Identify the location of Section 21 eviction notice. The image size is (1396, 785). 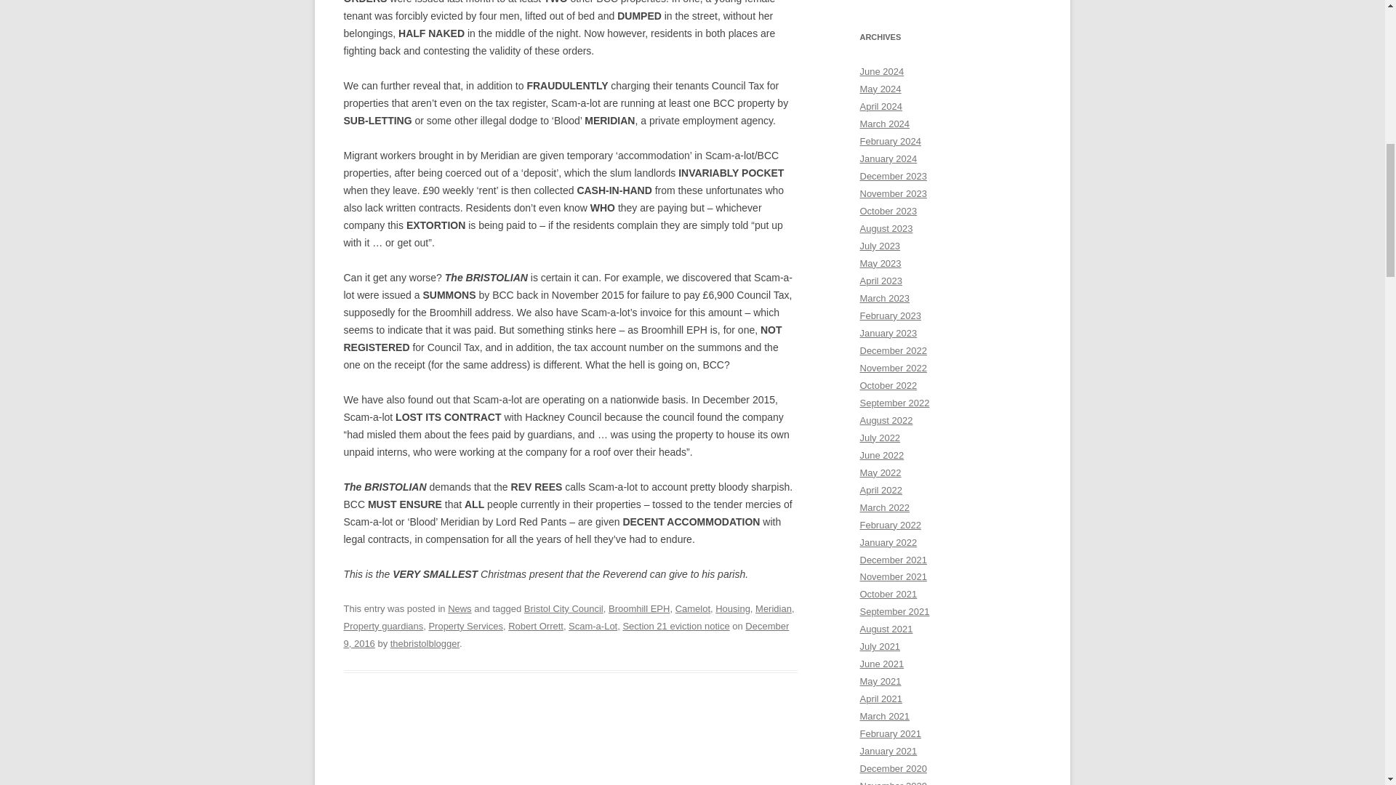
(675, 627).